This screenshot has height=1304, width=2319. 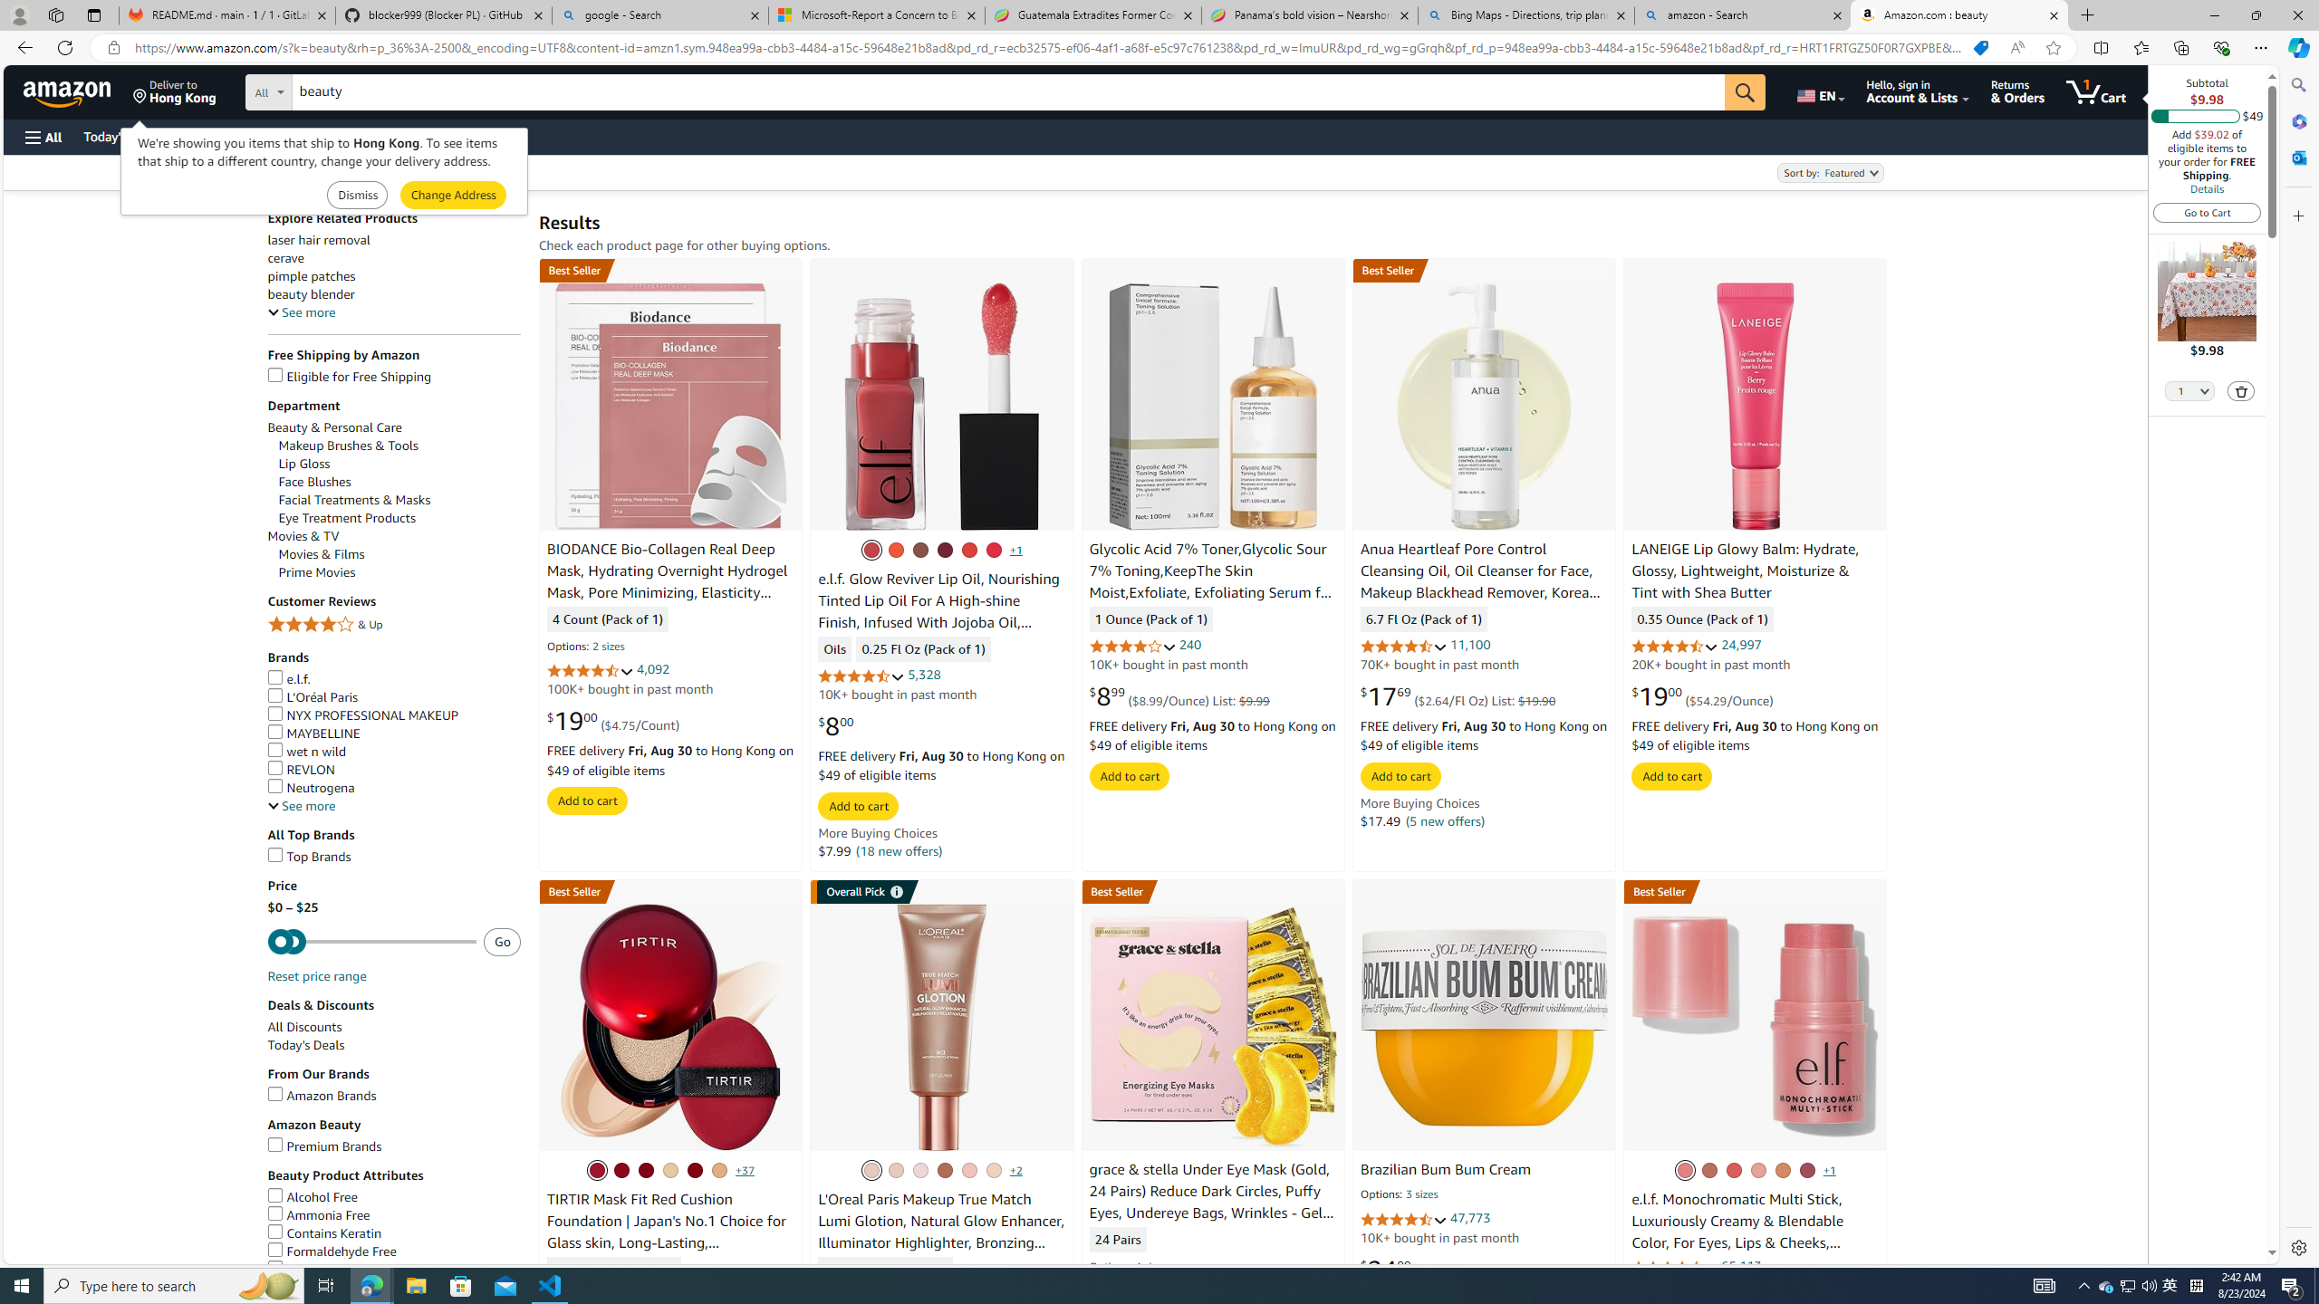 What do you see at coordinates (42, 138) in the screenshot?
I see `Open Menu` at bounding box center [42, 138].